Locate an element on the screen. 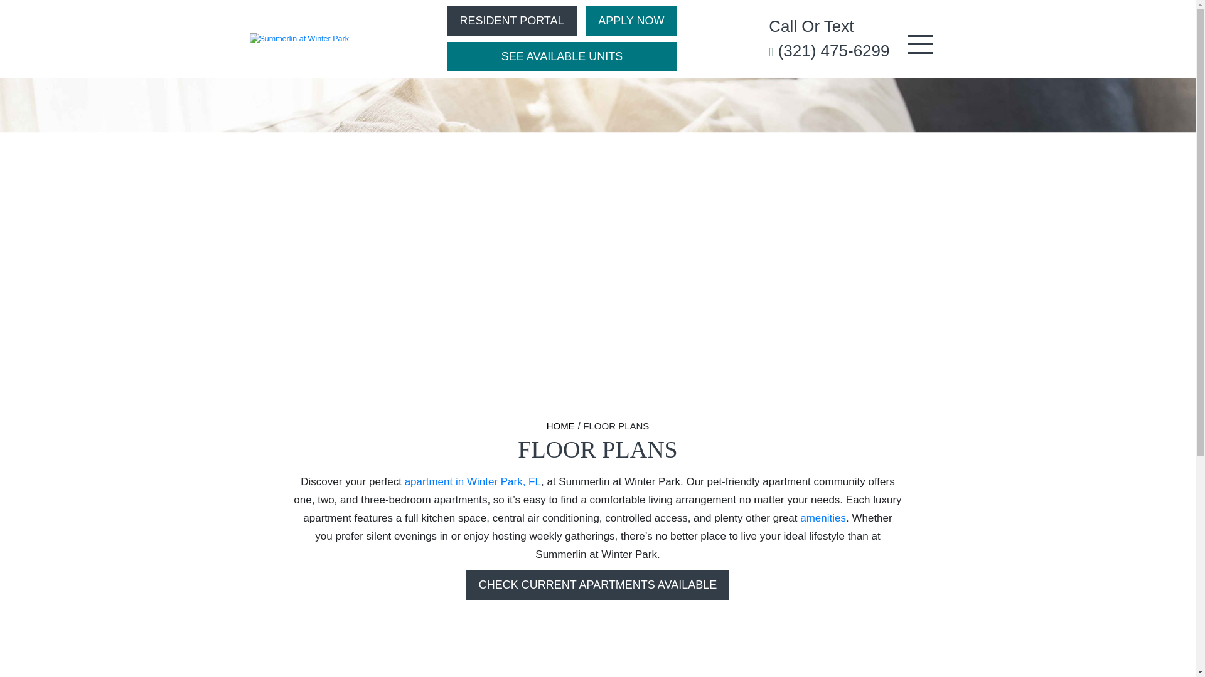 This screenshot has height=677, width=1205. SEE AVAILABLE UNITS is located at coordinates (561, 56).